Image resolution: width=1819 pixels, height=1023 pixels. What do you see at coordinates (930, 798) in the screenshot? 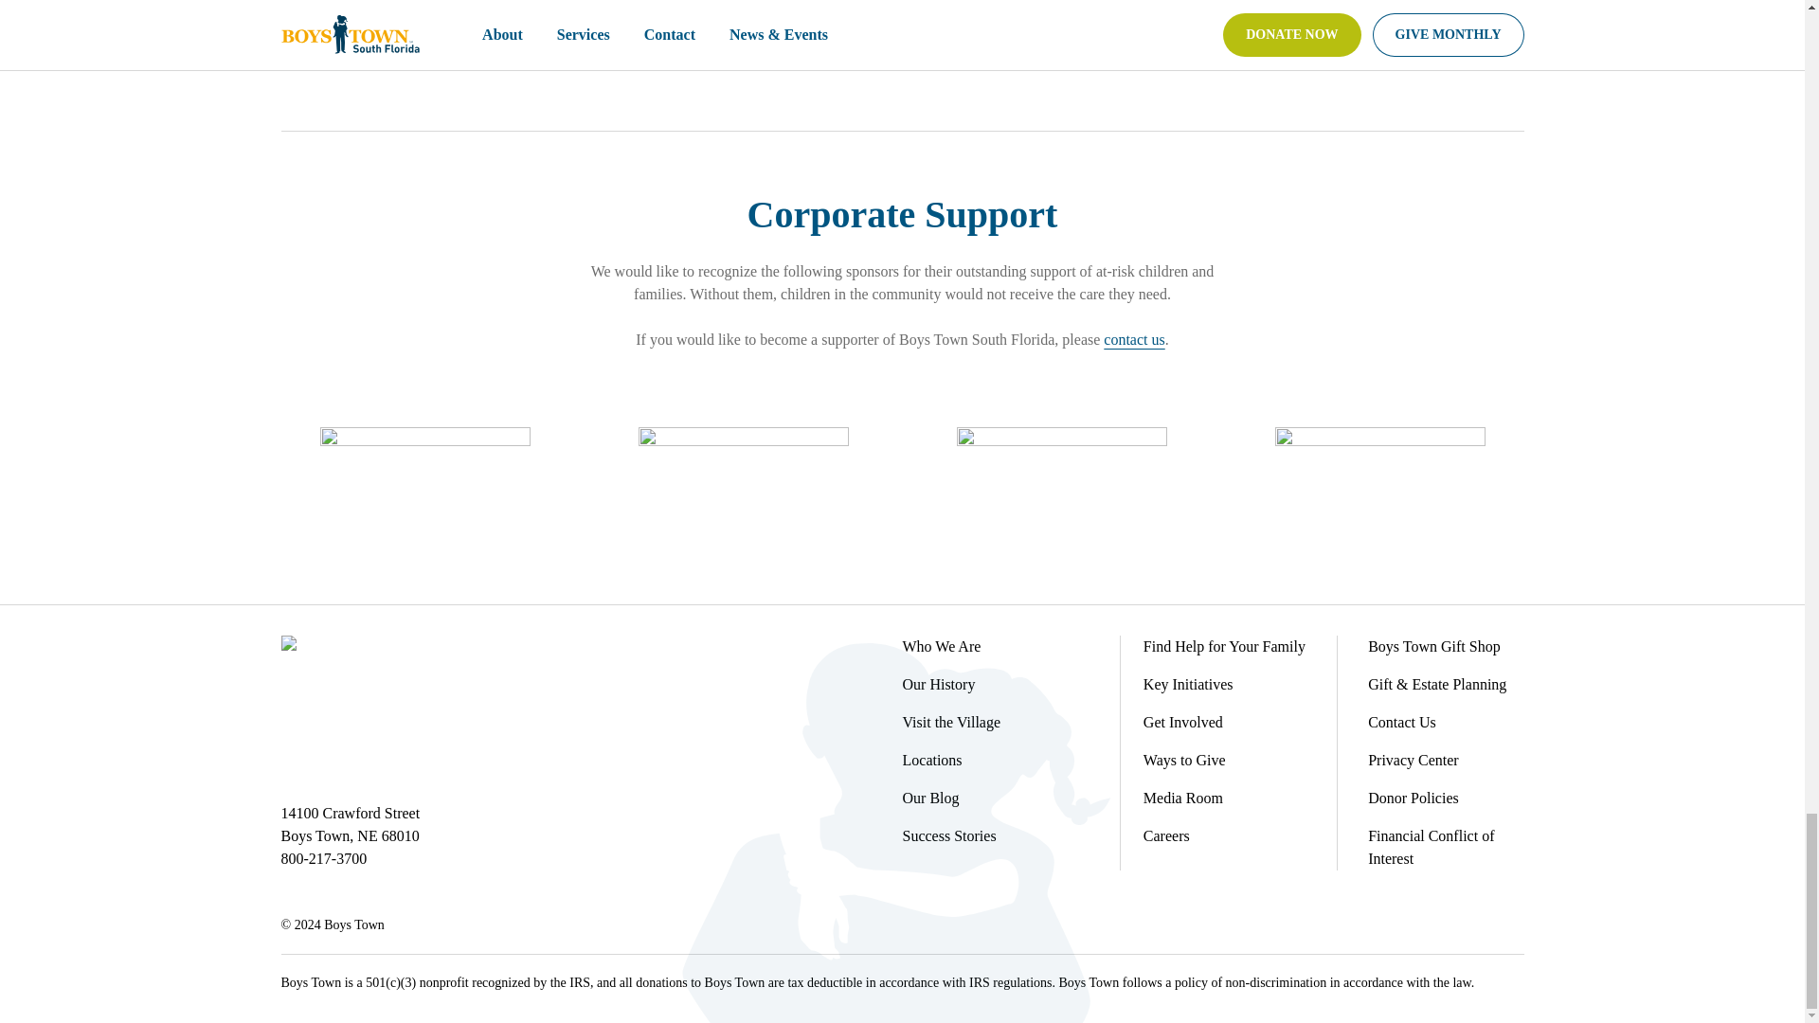
I see `Our Blog` at bounding box center [930, 798].